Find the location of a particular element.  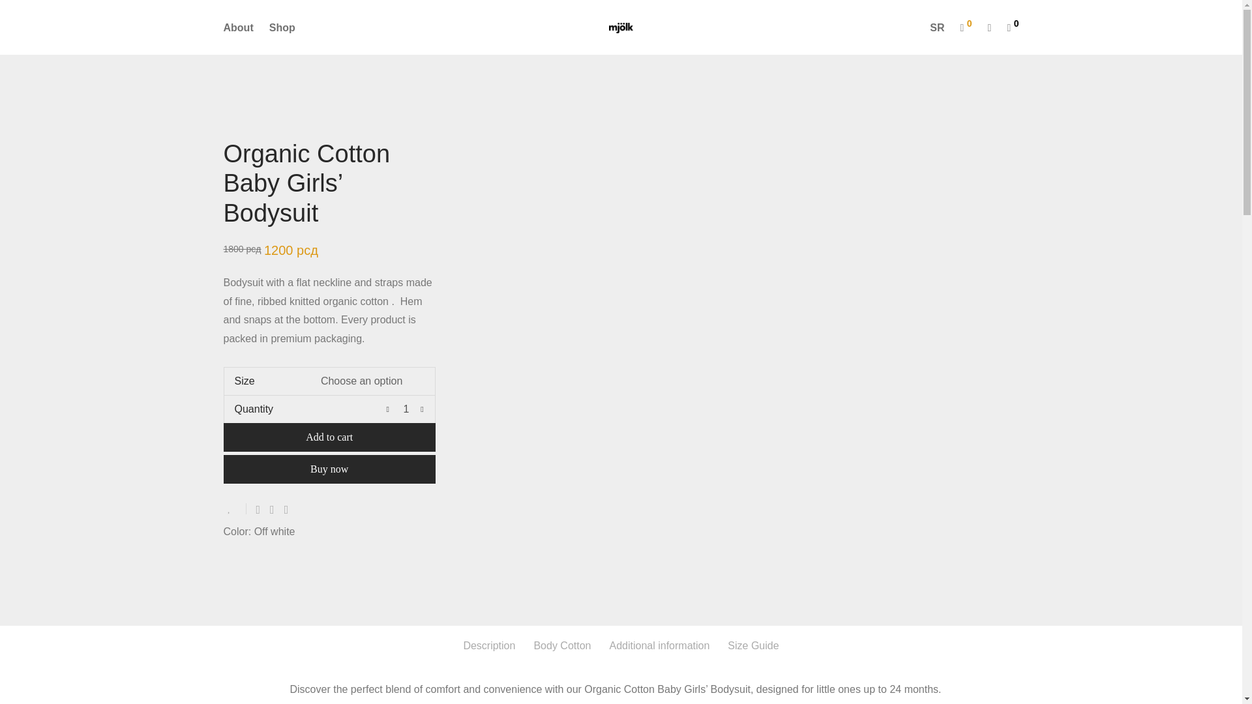

Additional information is located at coordinates (659, 647).